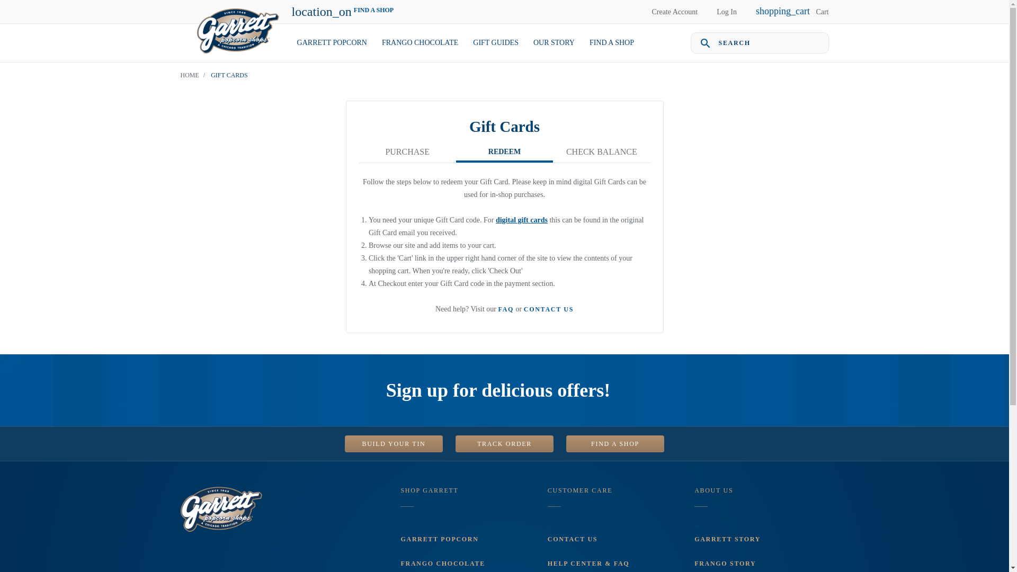 The width and height of the screenshot is (1017, 572). What do you see at coordinates (522, 220) in the screenshot?
I see `digital gift cards` at bounding box center [522, 220].